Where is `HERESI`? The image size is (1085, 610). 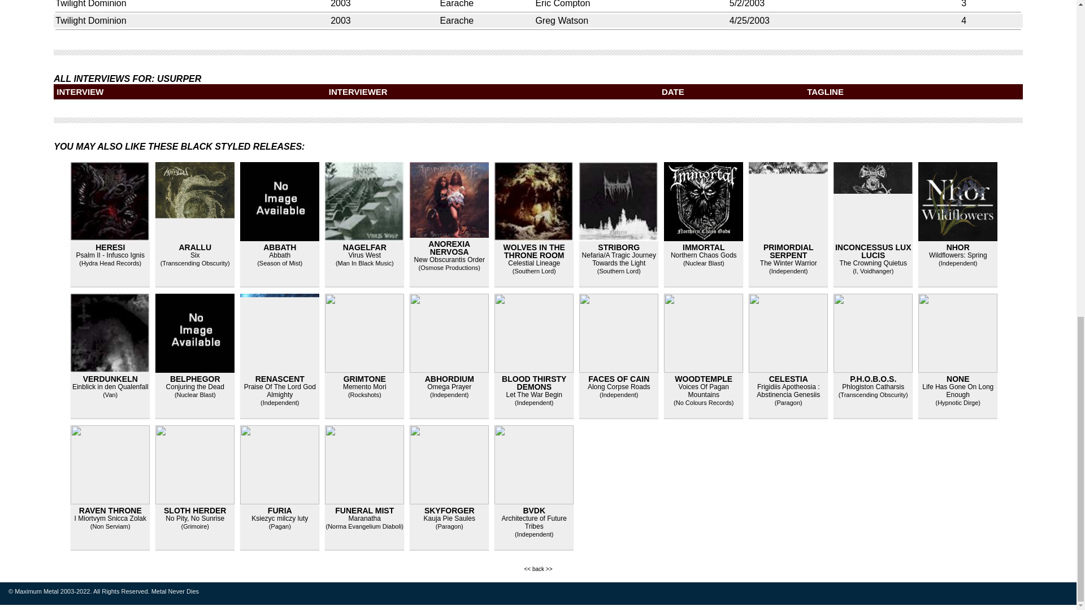
HERESI is located at coordinates (110, 247).